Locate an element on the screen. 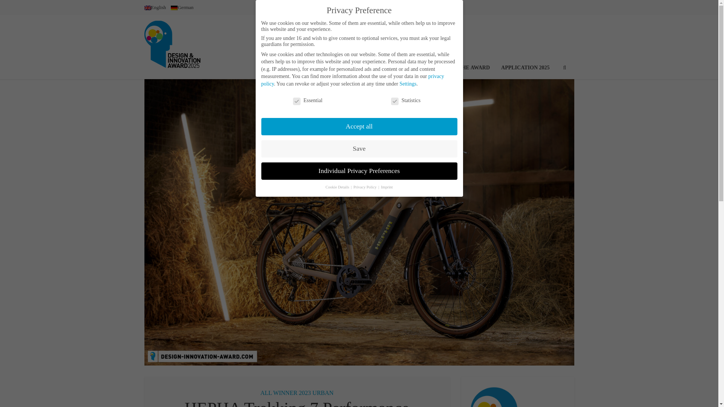 The width and height of the screenshot is (724, 407). TEST LOCATIONS is located at coordinates (404, 47).